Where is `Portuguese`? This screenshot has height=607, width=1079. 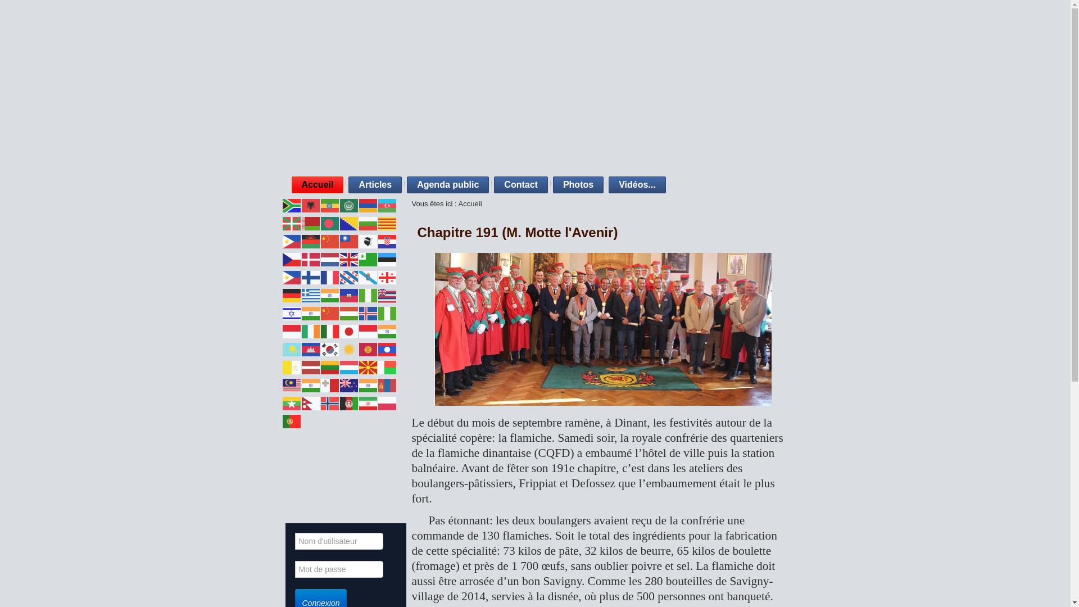
Portuguese is located at coordinates (292, 420).